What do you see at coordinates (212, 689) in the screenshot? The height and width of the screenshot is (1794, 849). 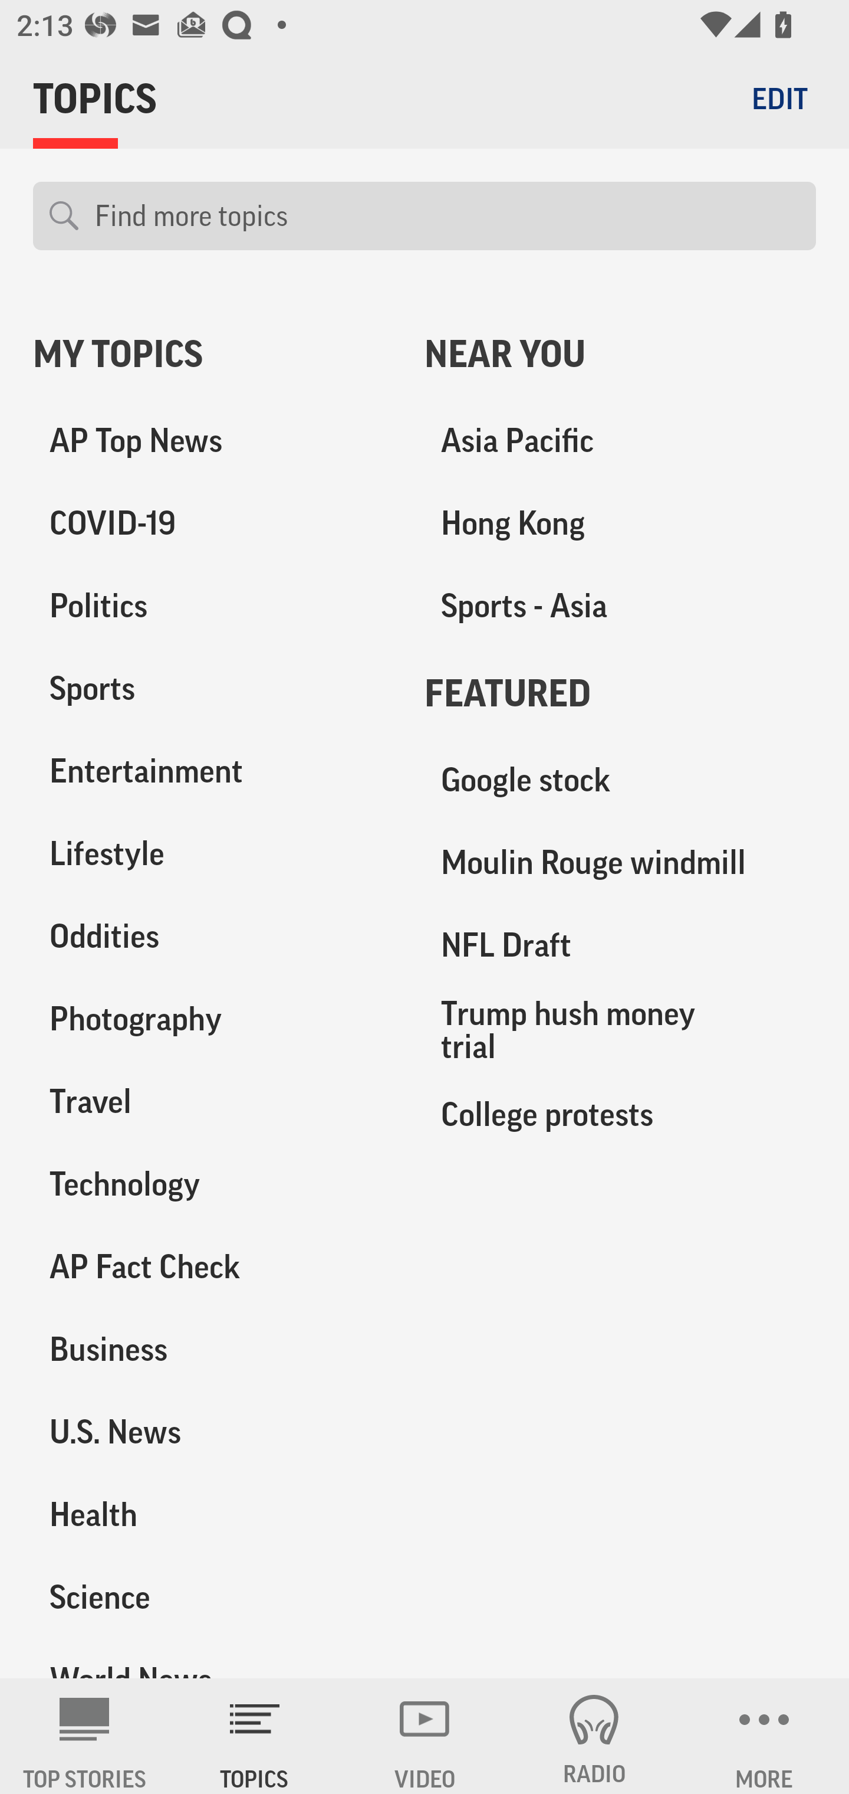 I see `Sports` at bounding box center [212, 689].